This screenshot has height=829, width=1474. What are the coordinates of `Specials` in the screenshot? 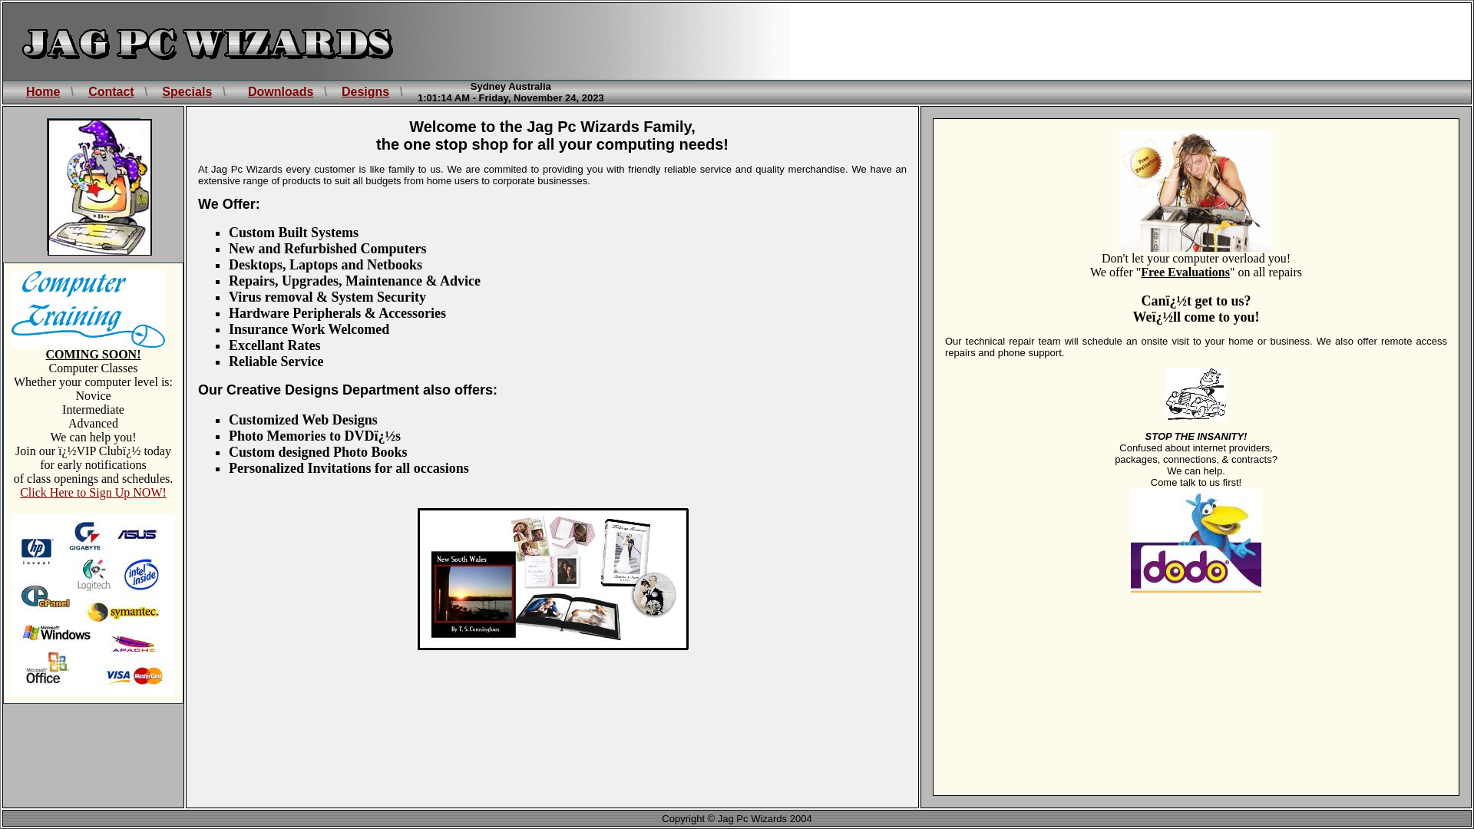 It's located at (187, 92).